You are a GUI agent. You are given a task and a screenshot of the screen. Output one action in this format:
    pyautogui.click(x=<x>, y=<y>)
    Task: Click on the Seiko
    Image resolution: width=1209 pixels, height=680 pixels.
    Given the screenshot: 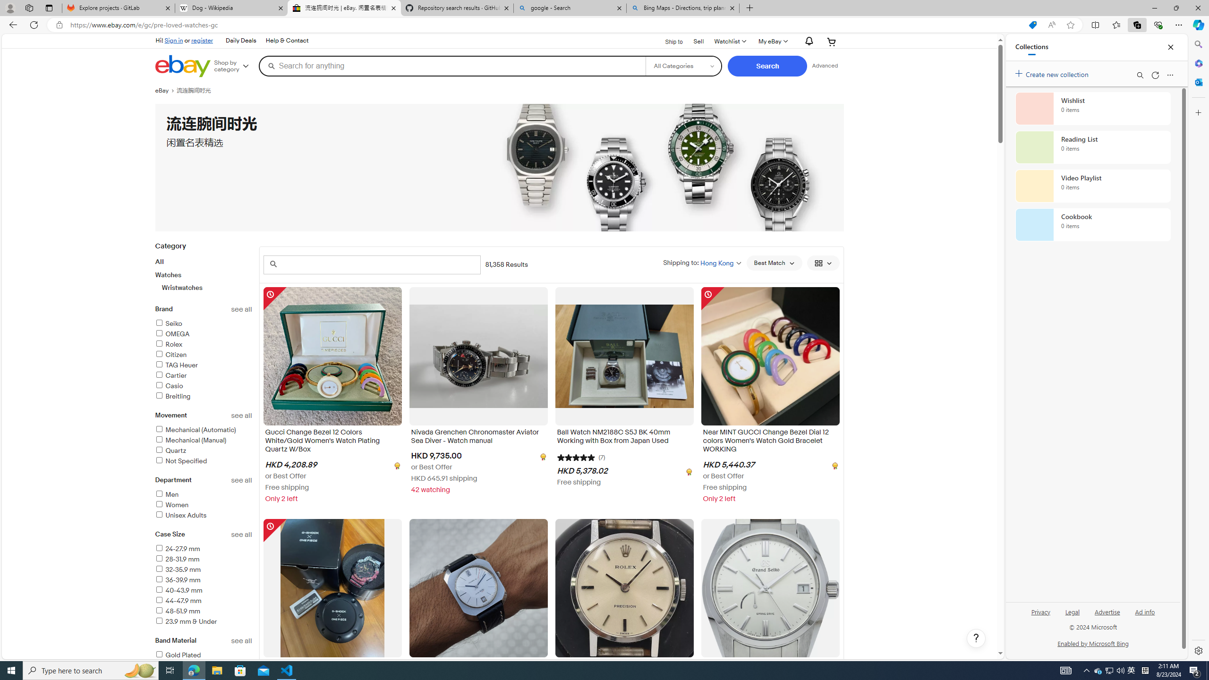 What is the action you would take?
    pyautogui.click(x=204, y=324)
    